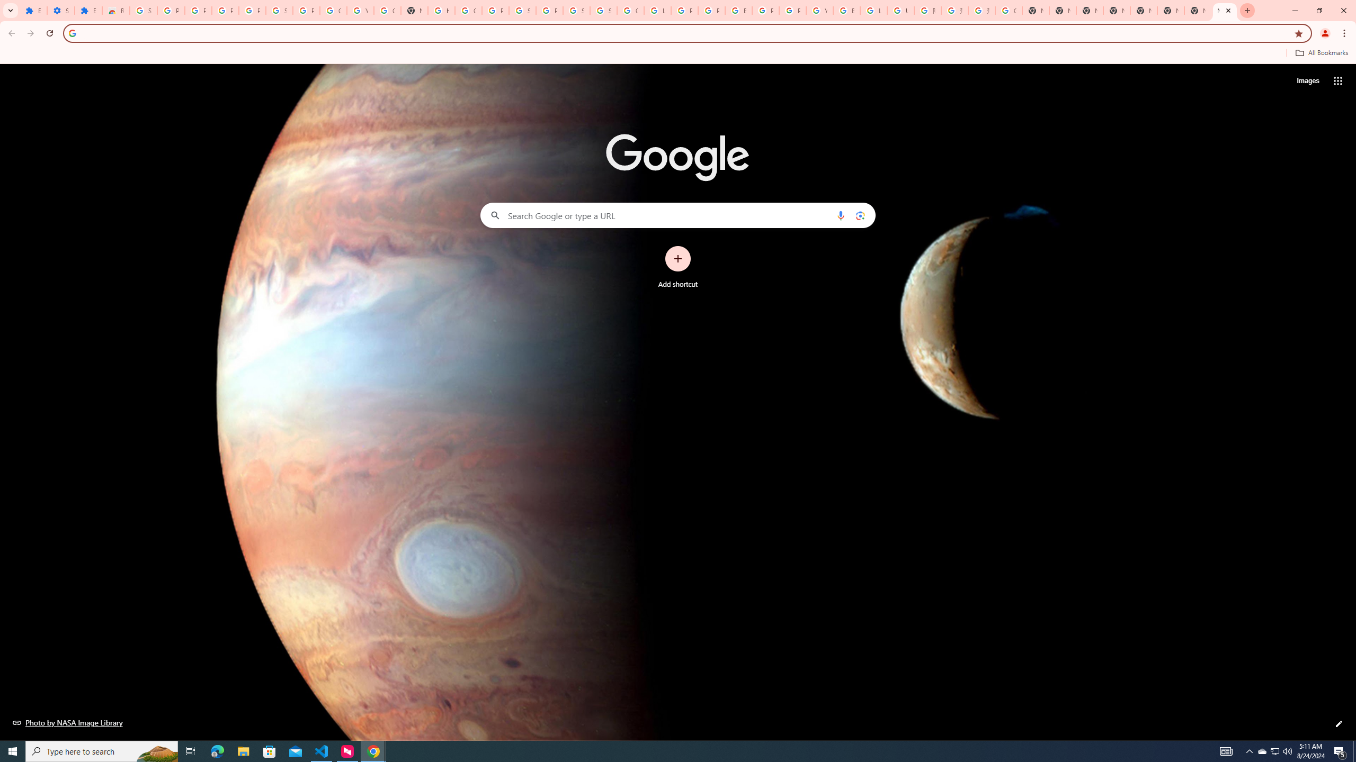 This screenshot has height=762, width=1356. Describe the element at coordinates (1339, 724) in the screenshot. I see `Customize this page` at that location.